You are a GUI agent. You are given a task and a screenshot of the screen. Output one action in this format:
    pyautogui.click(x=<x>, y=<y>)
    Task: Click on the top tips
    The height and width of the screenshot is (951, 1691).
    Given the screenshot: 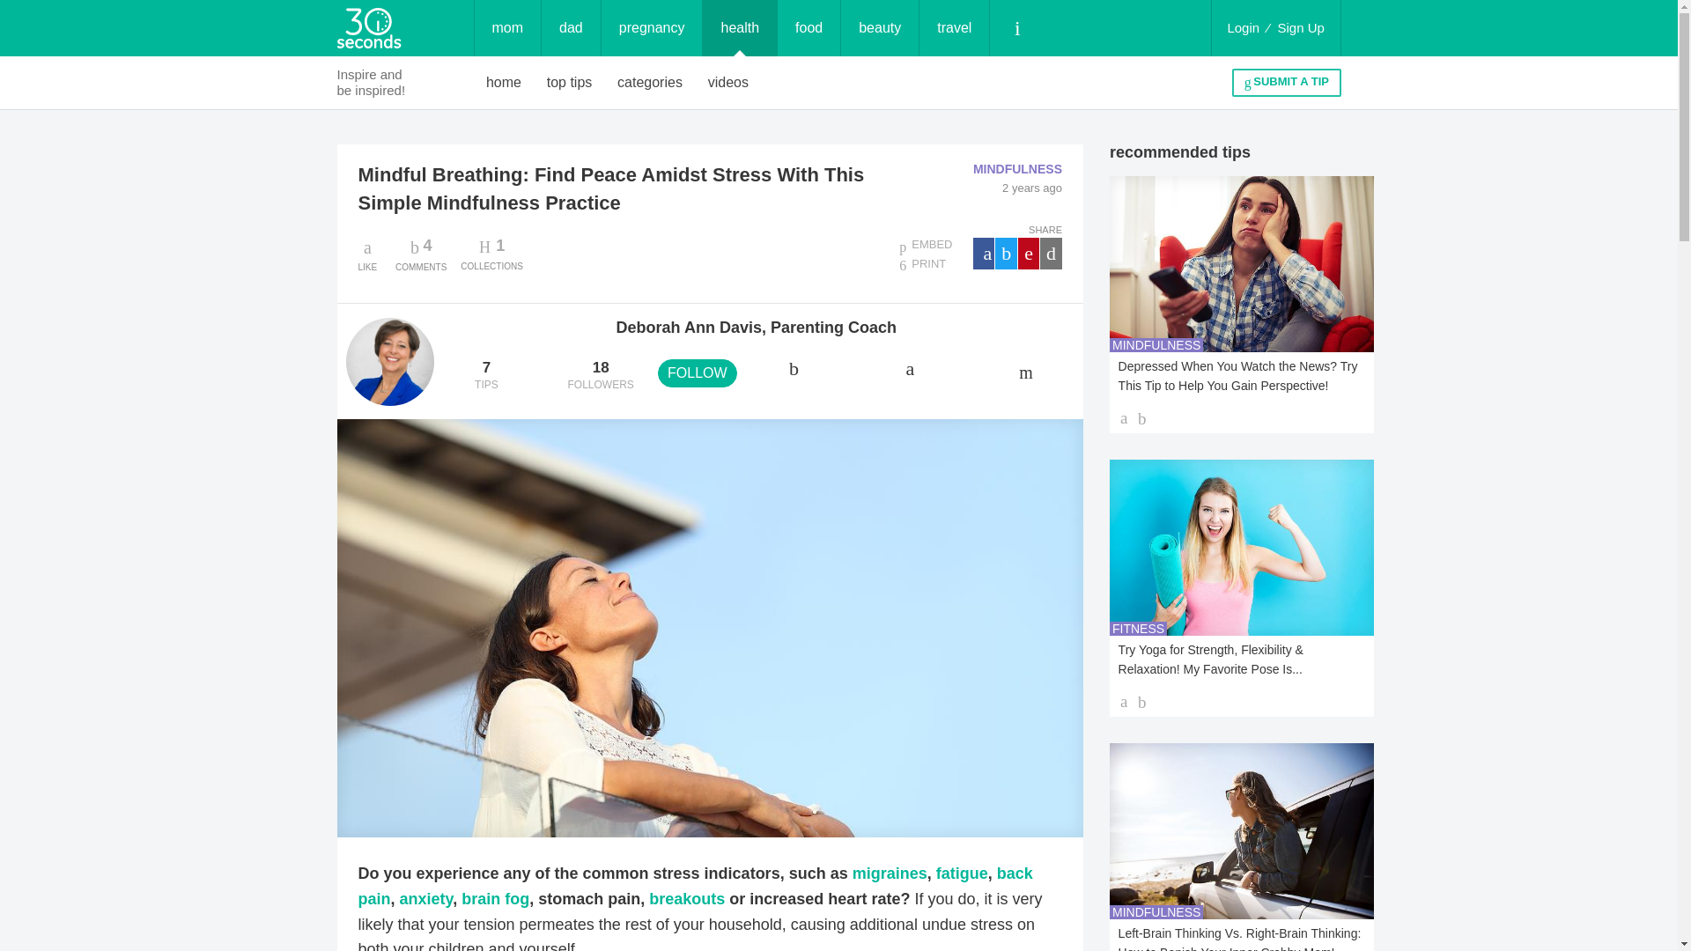 What is the action you would take?
    pyautogui.click(x=569, y=83)
    